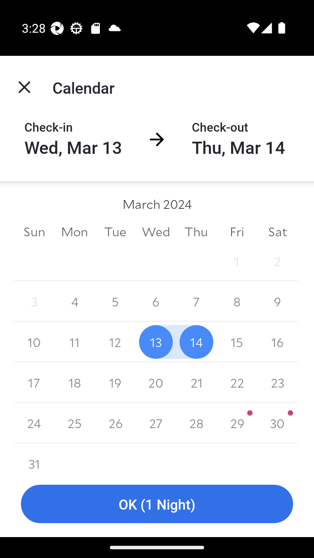  Describe the element at coordinates (34, 342) in the screenshot. I see `10 10 March 2024` at that location.